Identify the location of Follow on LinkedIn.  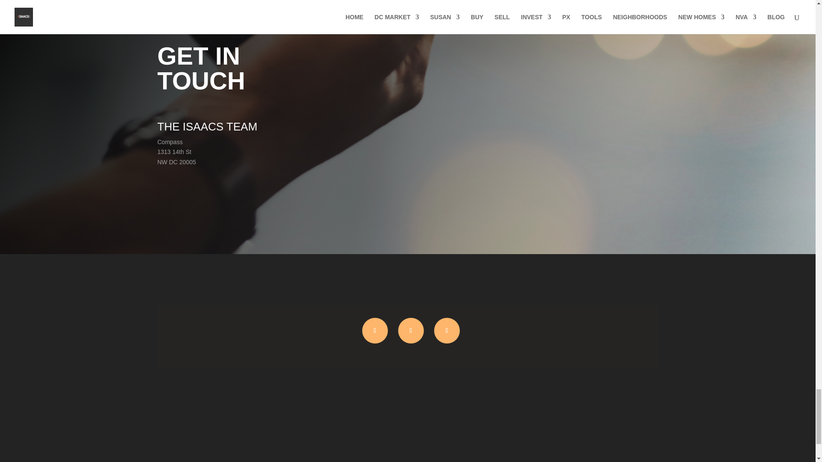
(411, 331).